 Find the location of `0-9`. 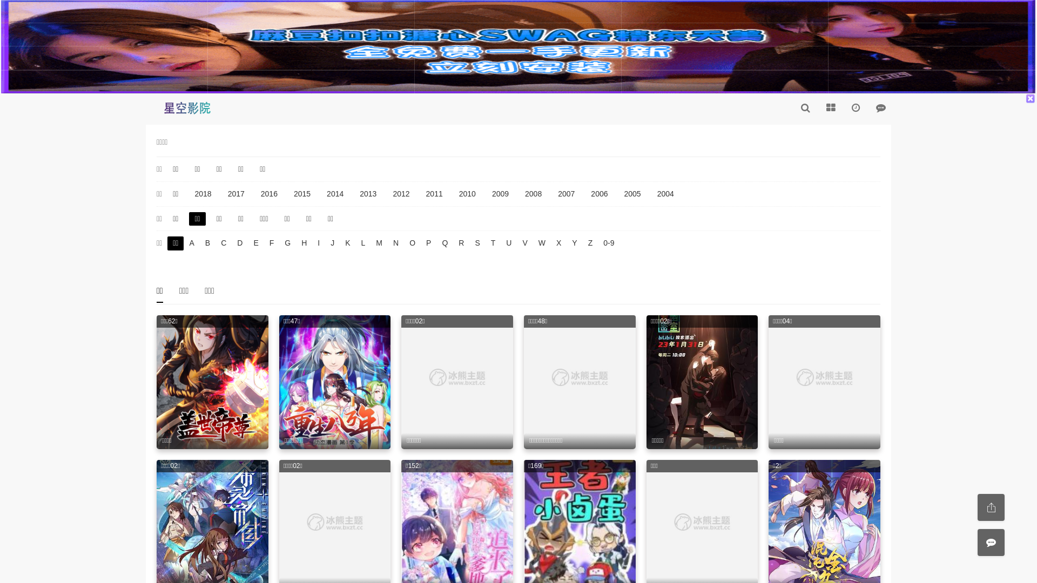

0-9 is located at coordinates (609, 243).